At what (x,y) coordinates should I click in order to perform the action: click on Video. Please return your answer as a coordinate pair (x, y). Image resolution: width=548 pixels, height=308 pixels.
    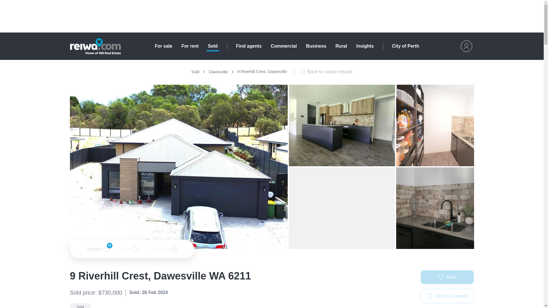
    Looking at the image, I should click on (284, 46).